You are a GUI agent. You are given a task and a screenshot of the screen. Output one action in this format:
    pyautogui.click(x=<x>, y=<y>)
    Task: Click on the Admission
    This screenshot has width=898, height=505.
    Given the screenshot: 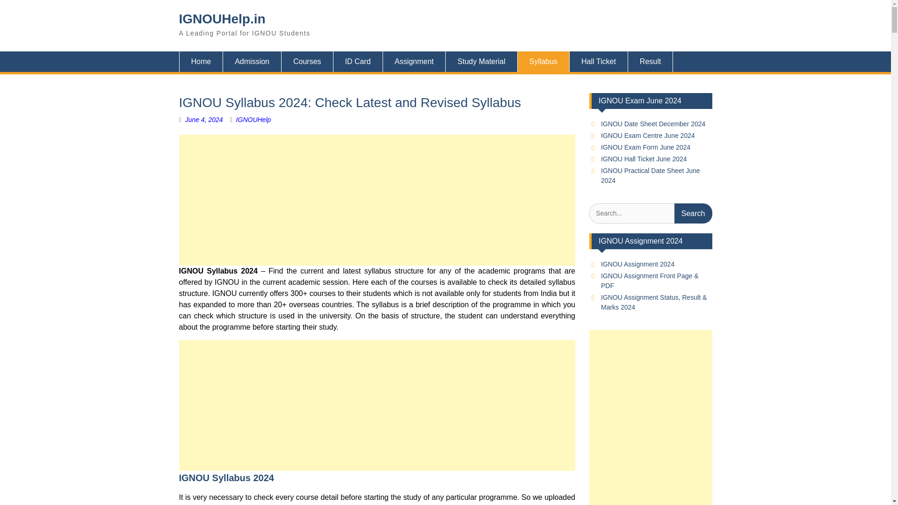 What is the action you would take?
    pyautogui.click(x=252, y=62)
    